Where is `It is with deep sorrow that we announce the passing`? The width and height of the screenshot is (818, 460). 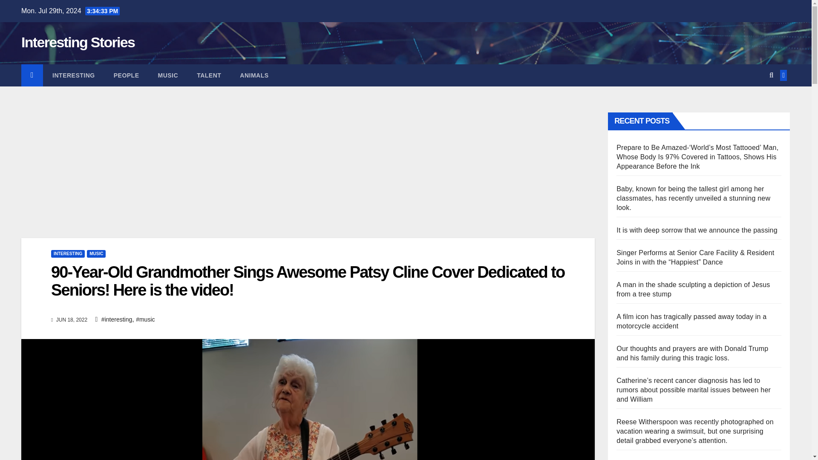 It is with deep sorrow that we announce the passing is located at coordinates (697, 230).